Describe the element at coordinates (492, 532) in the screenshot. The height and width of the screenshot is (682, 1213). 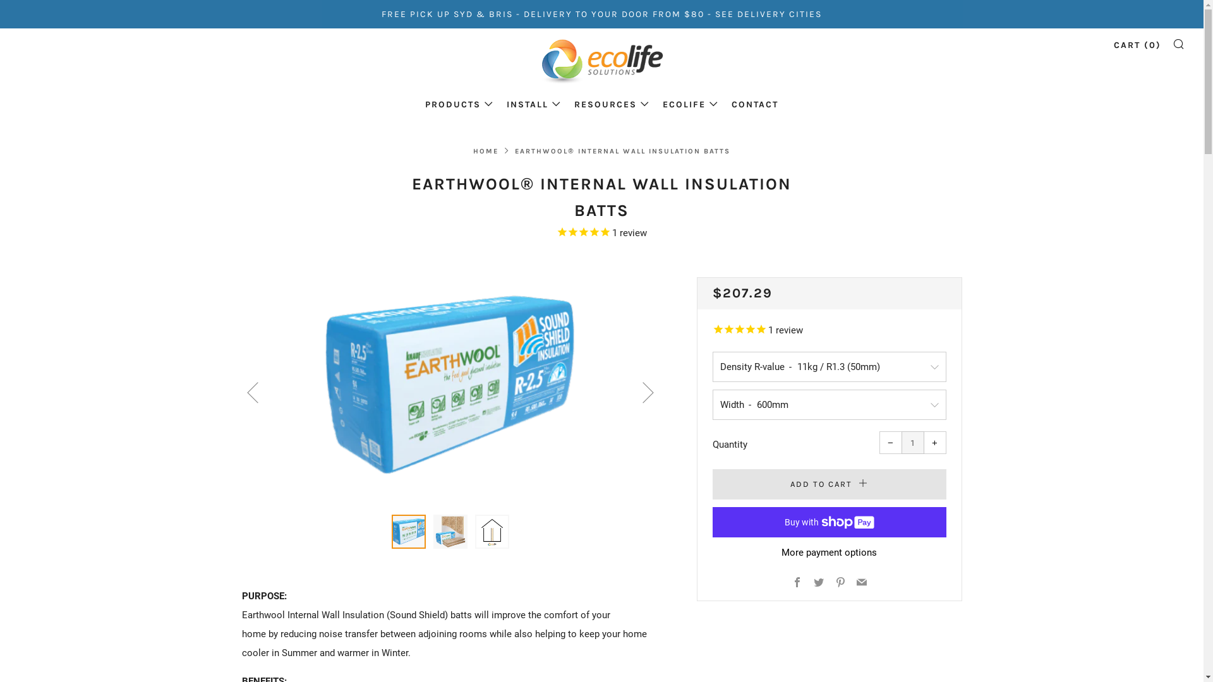
I see `Product image 3` at that location.